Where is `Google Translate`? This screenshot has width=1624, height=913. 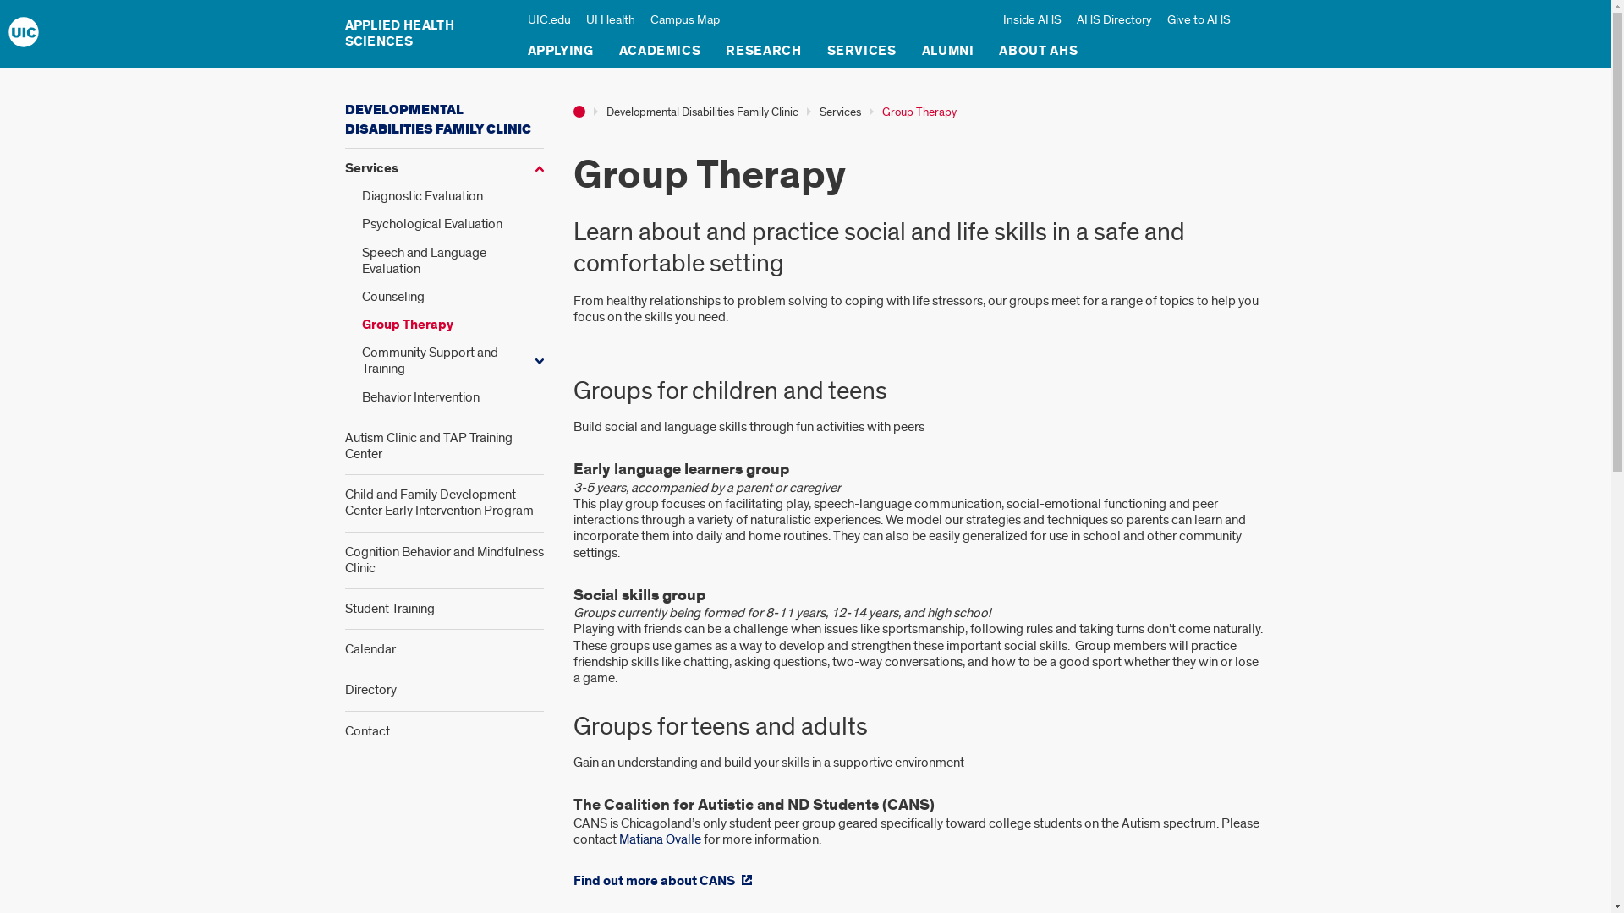 Google Translate is located at coordinates (437, 15).